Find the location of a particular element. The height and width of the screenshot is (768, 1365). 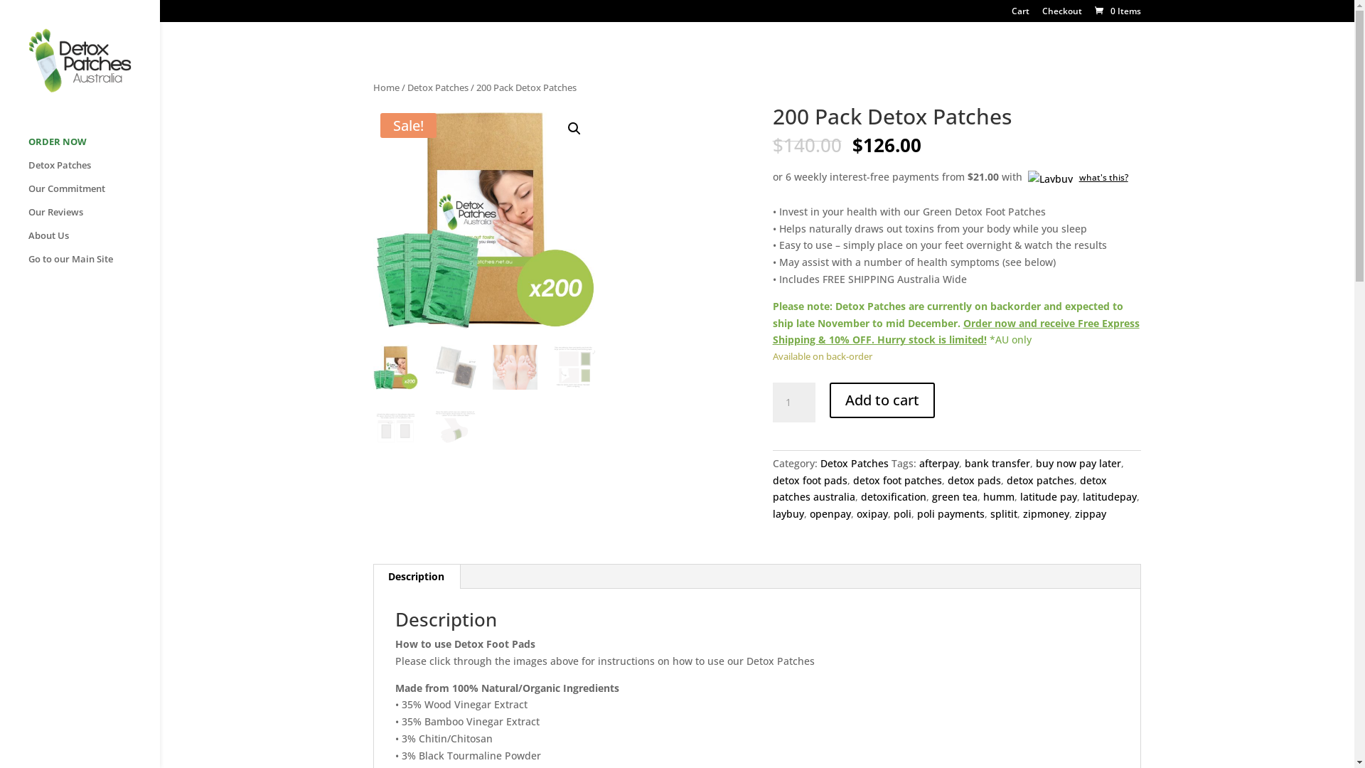

what's this? is located at coordinates (1076, 176).